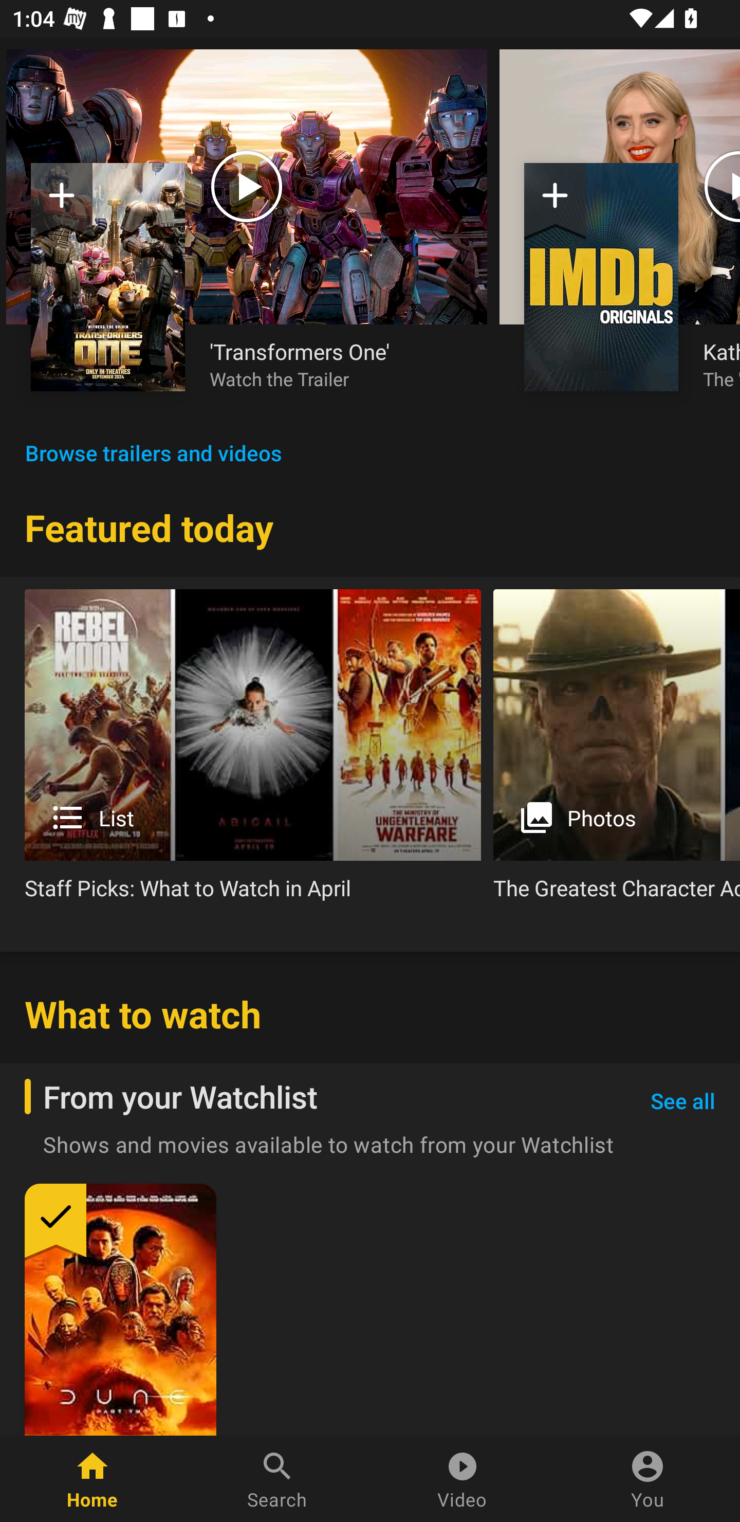 The height and width of the screenshot is (1522, 740). I want to click on Not in watchlist, so click(555, 202).